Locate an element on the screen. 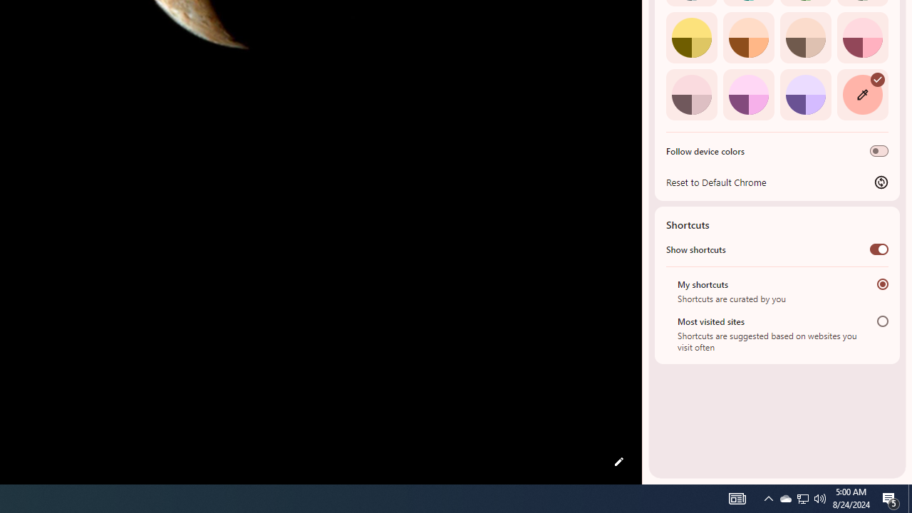 This screenshot has width=912, height=513. Show shortcuts is located at coordinates (879, 249).